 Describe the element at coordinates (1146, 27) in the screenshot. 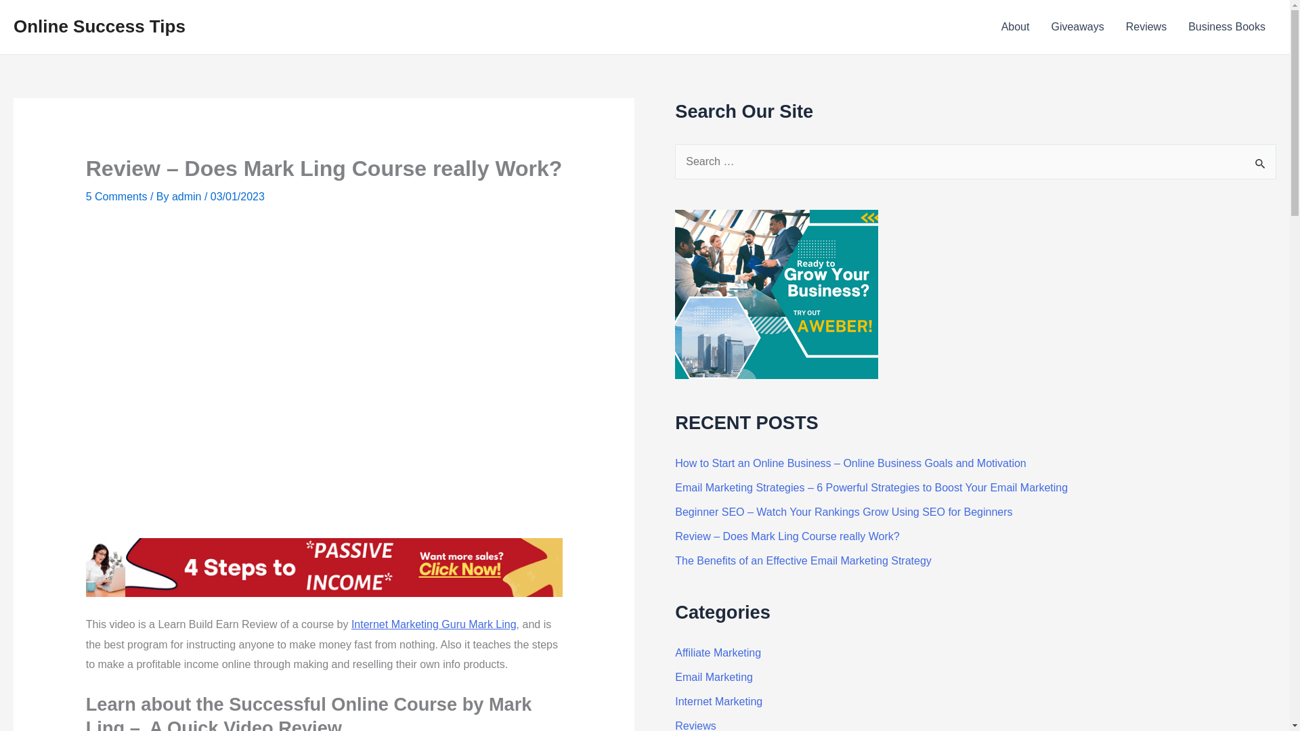

I see `Reviews` at that location.